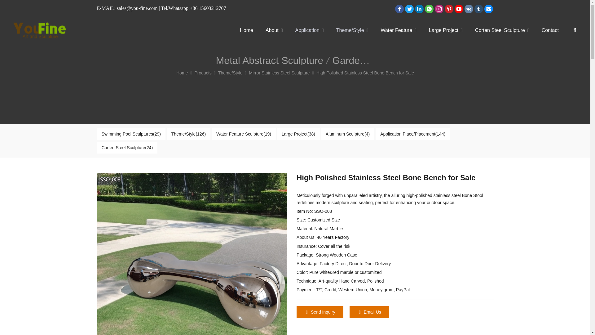  Describe the element at coordinates (488, 9) in the screenshot. I see `E-Mail` at that location.